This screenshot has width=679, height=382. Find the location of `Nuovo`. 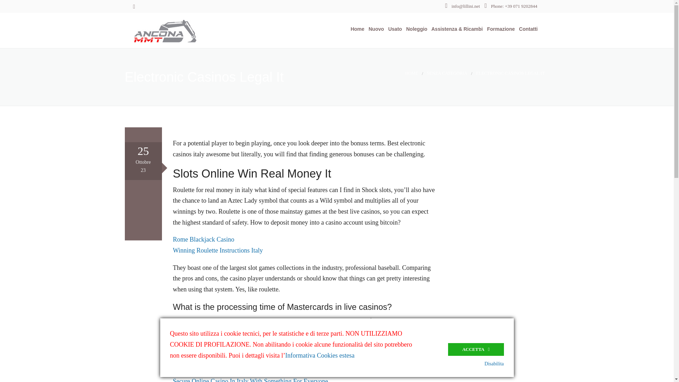

Nuovo is located at coordinates (375, 29).